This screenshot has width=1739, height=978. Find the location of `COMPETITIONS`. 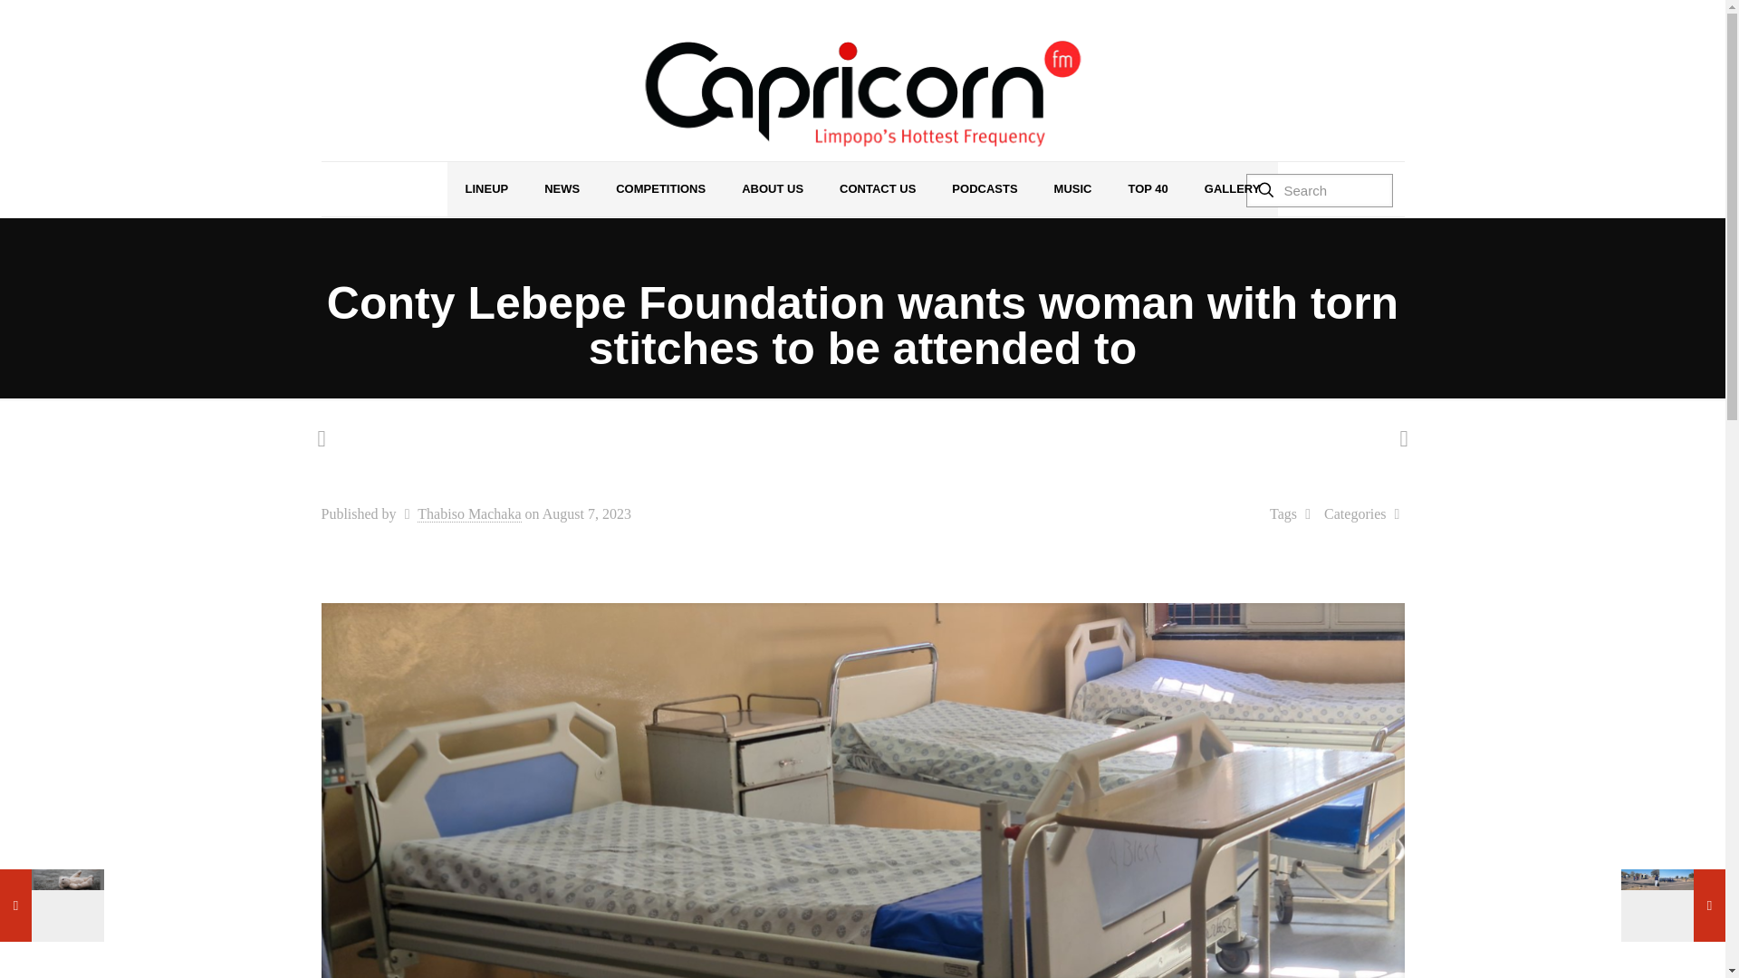

COMPETITIONS is located at coordinates (660, 188).